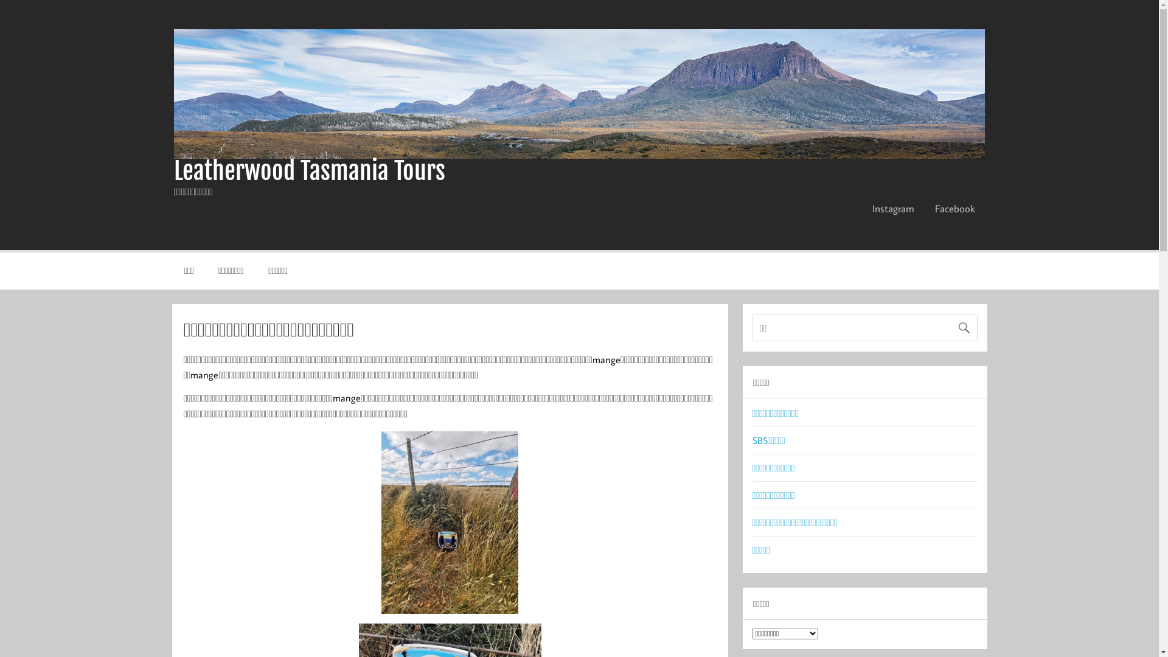  Describe the element at coordinates (310, 171) in the screenshot. I see `Leatherwood Tasmania Tours` at that location.